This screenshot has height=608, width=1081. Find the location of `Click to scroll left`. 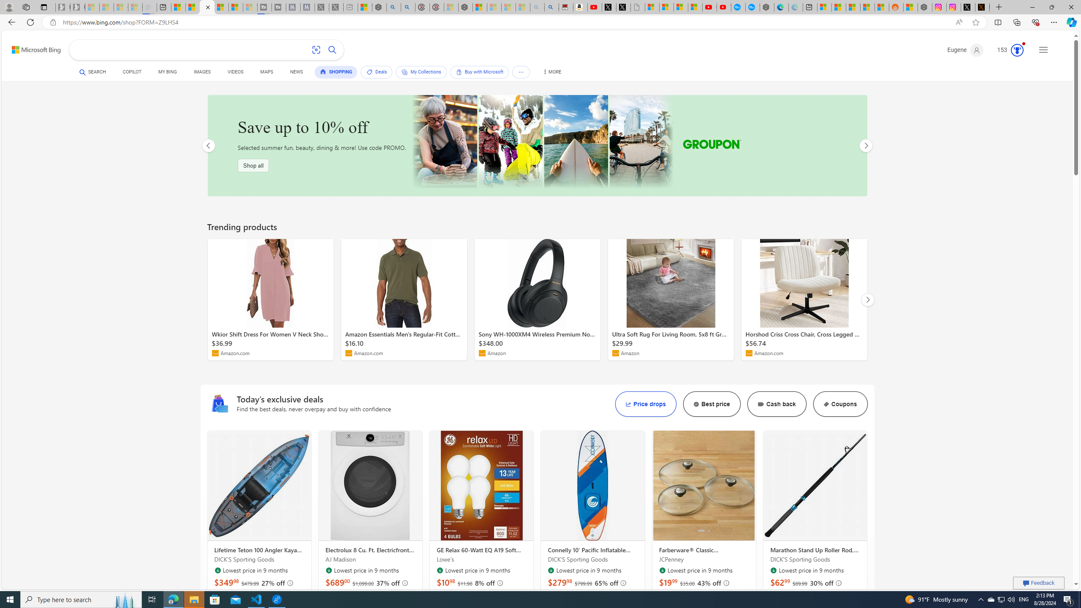

Click to scroll left is located at coordinates (208, 145).